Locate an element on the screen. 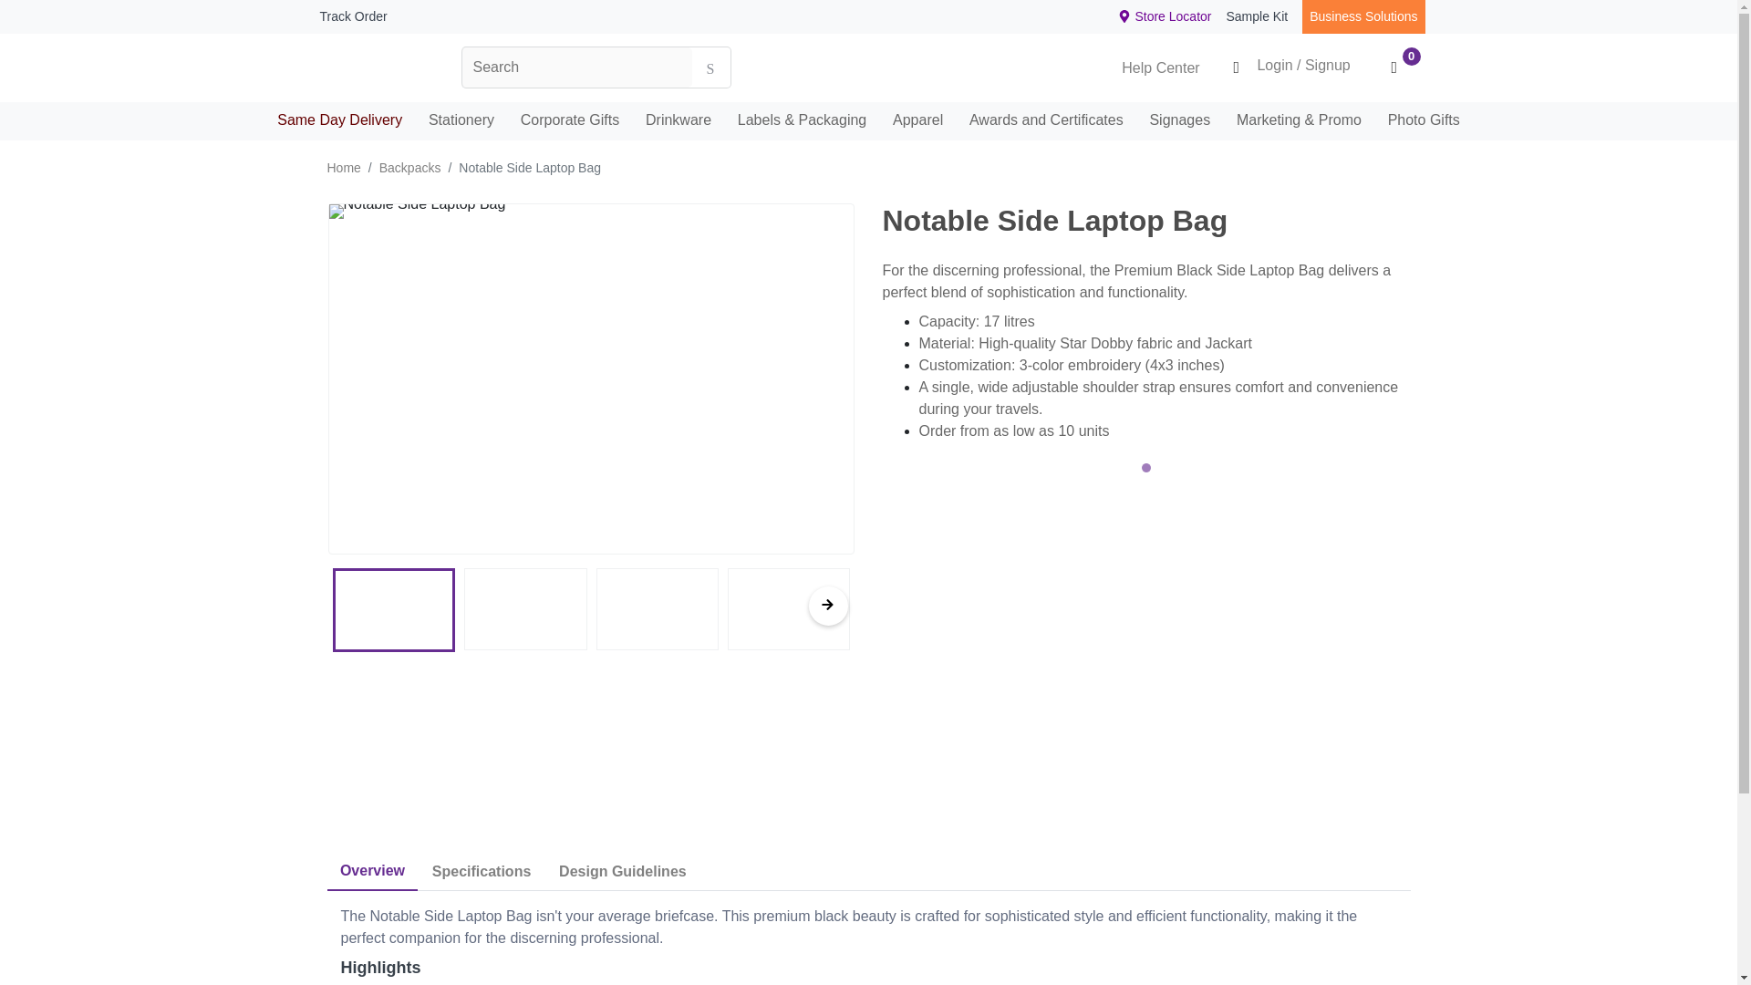 The height and width of the screenshot is (985, 1751). Corporate Gifts is located at coordinates (569, 120).